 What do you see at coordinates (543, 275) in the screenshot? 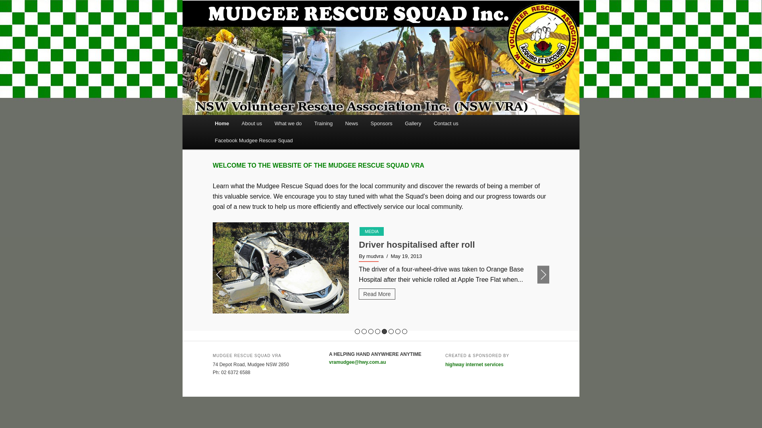
I see `Next` at bounding box center [543, 275].